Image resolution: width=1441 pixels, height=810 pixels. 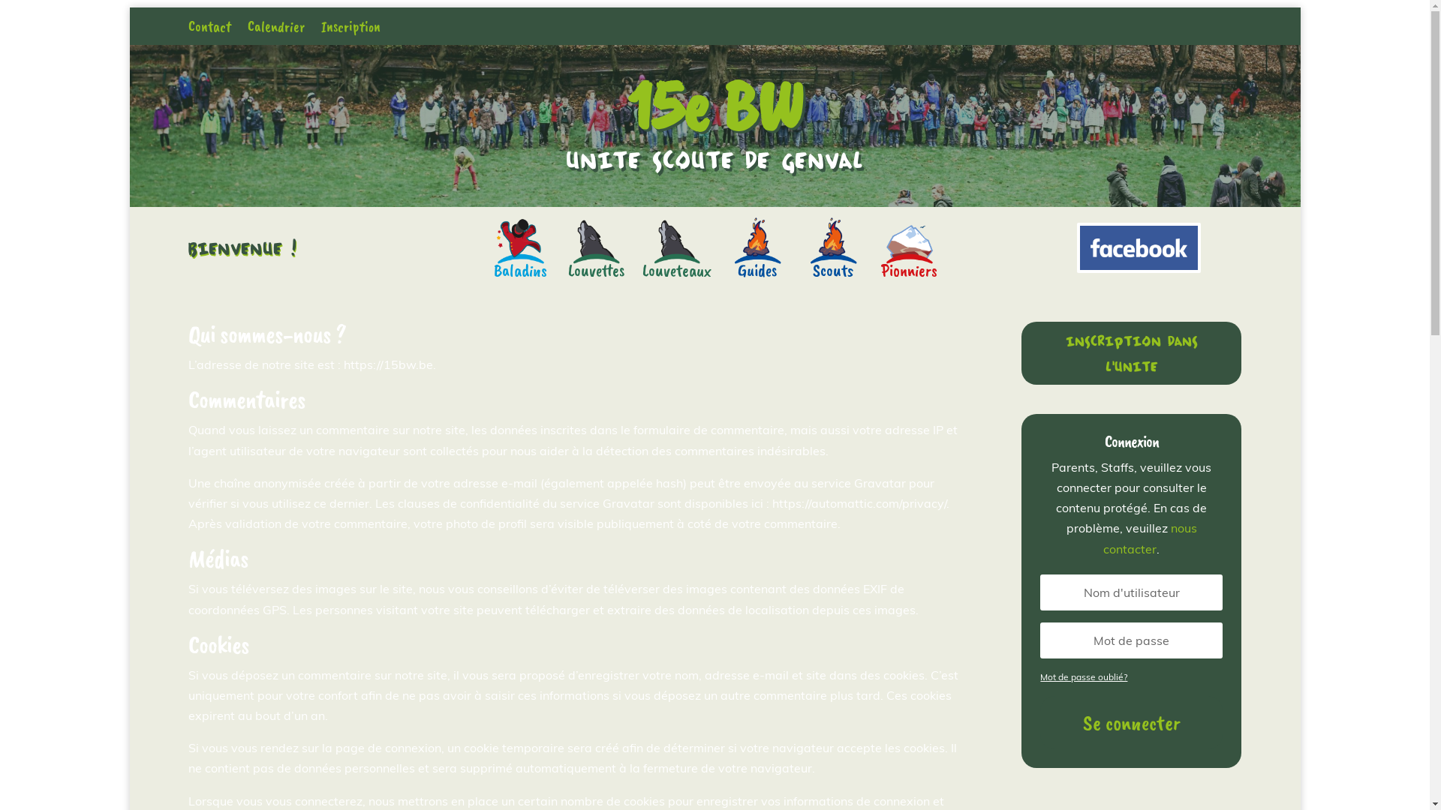 What do you see at coordinates (833, 247) in the screenshot?
I see `Scouts` at bounding box center [833, 247].